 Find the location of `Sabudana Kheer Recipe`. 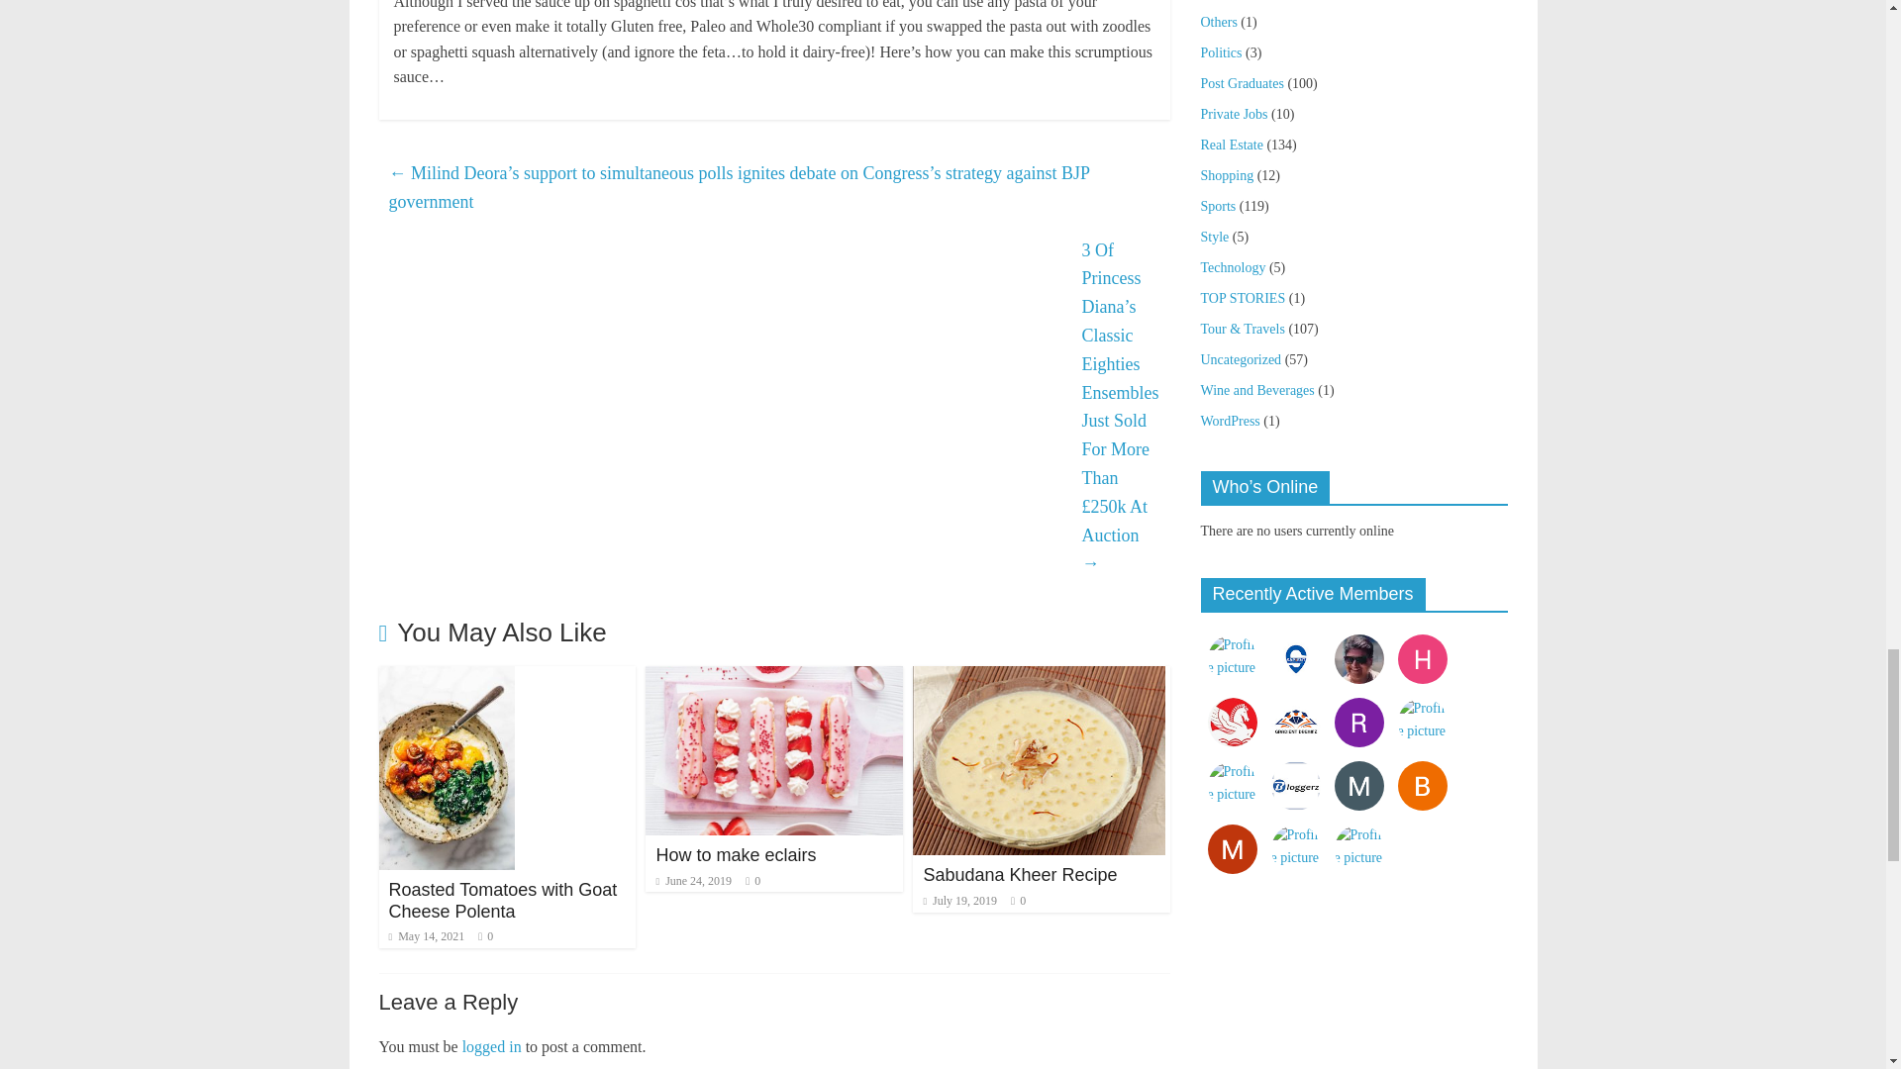

Sabudana Kheer Recipe is located at coordinates (1038, 679).